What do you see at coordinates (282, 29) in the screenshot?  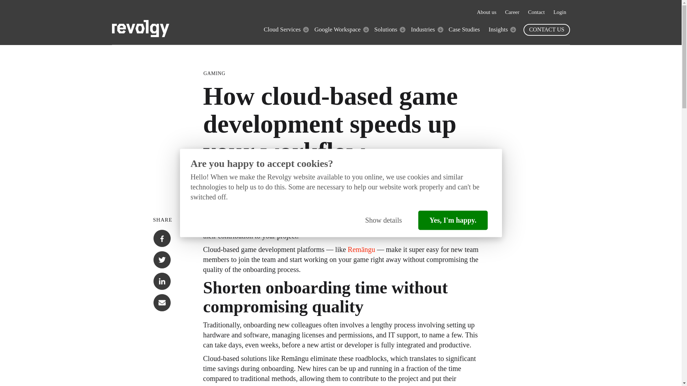 I see `Cloud Services` at bounding box center [282, 29].